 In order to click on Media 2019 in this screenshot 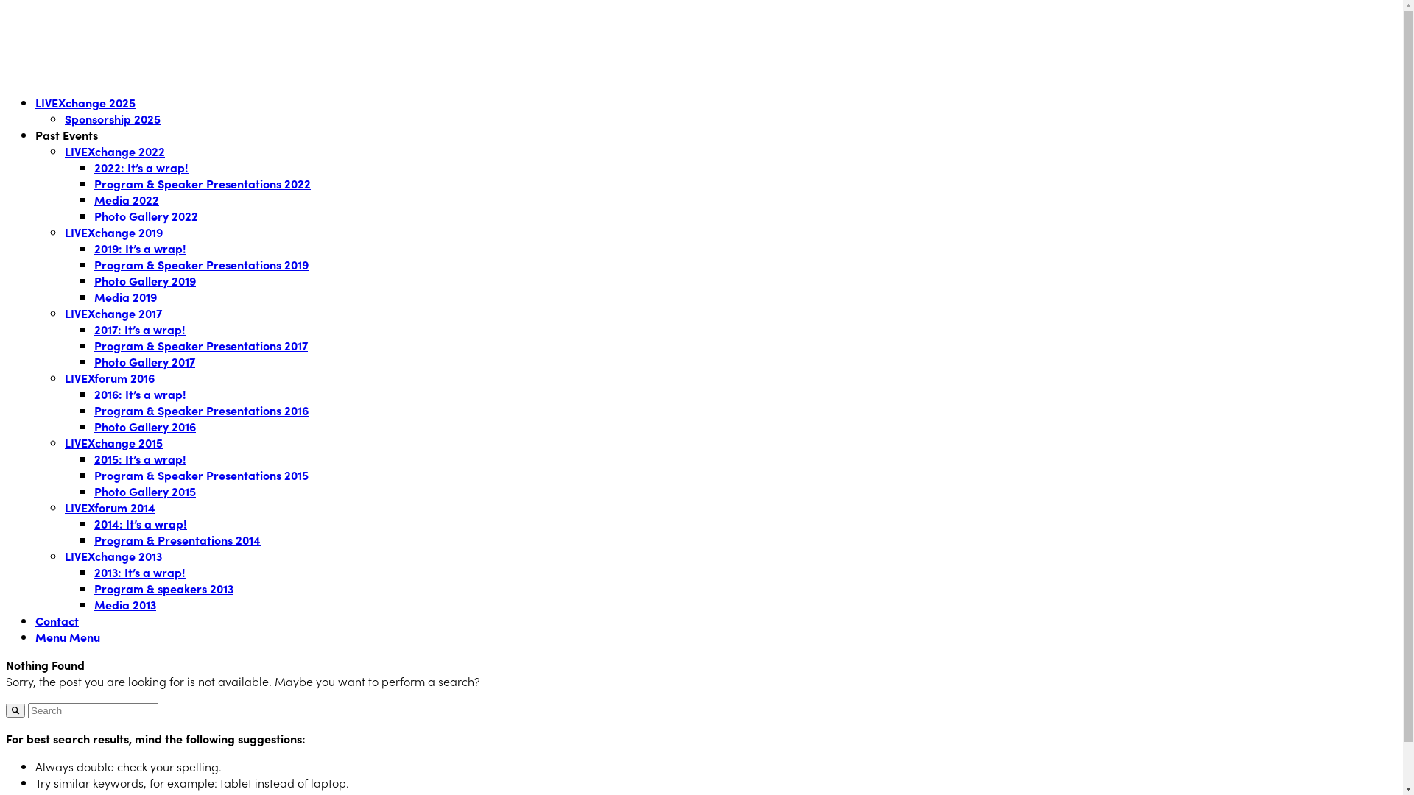, I will do `click(125, 297)`.